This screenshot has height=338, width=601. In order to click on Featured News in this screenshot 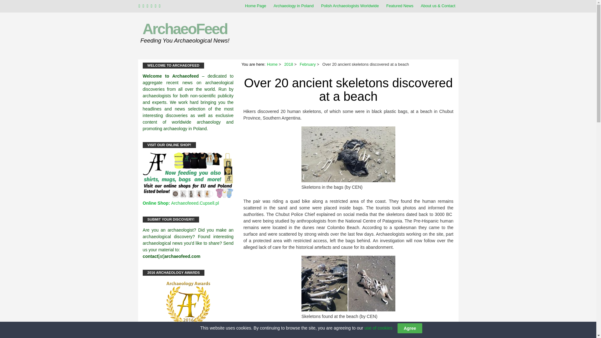, I will do `click(400, 6)`.